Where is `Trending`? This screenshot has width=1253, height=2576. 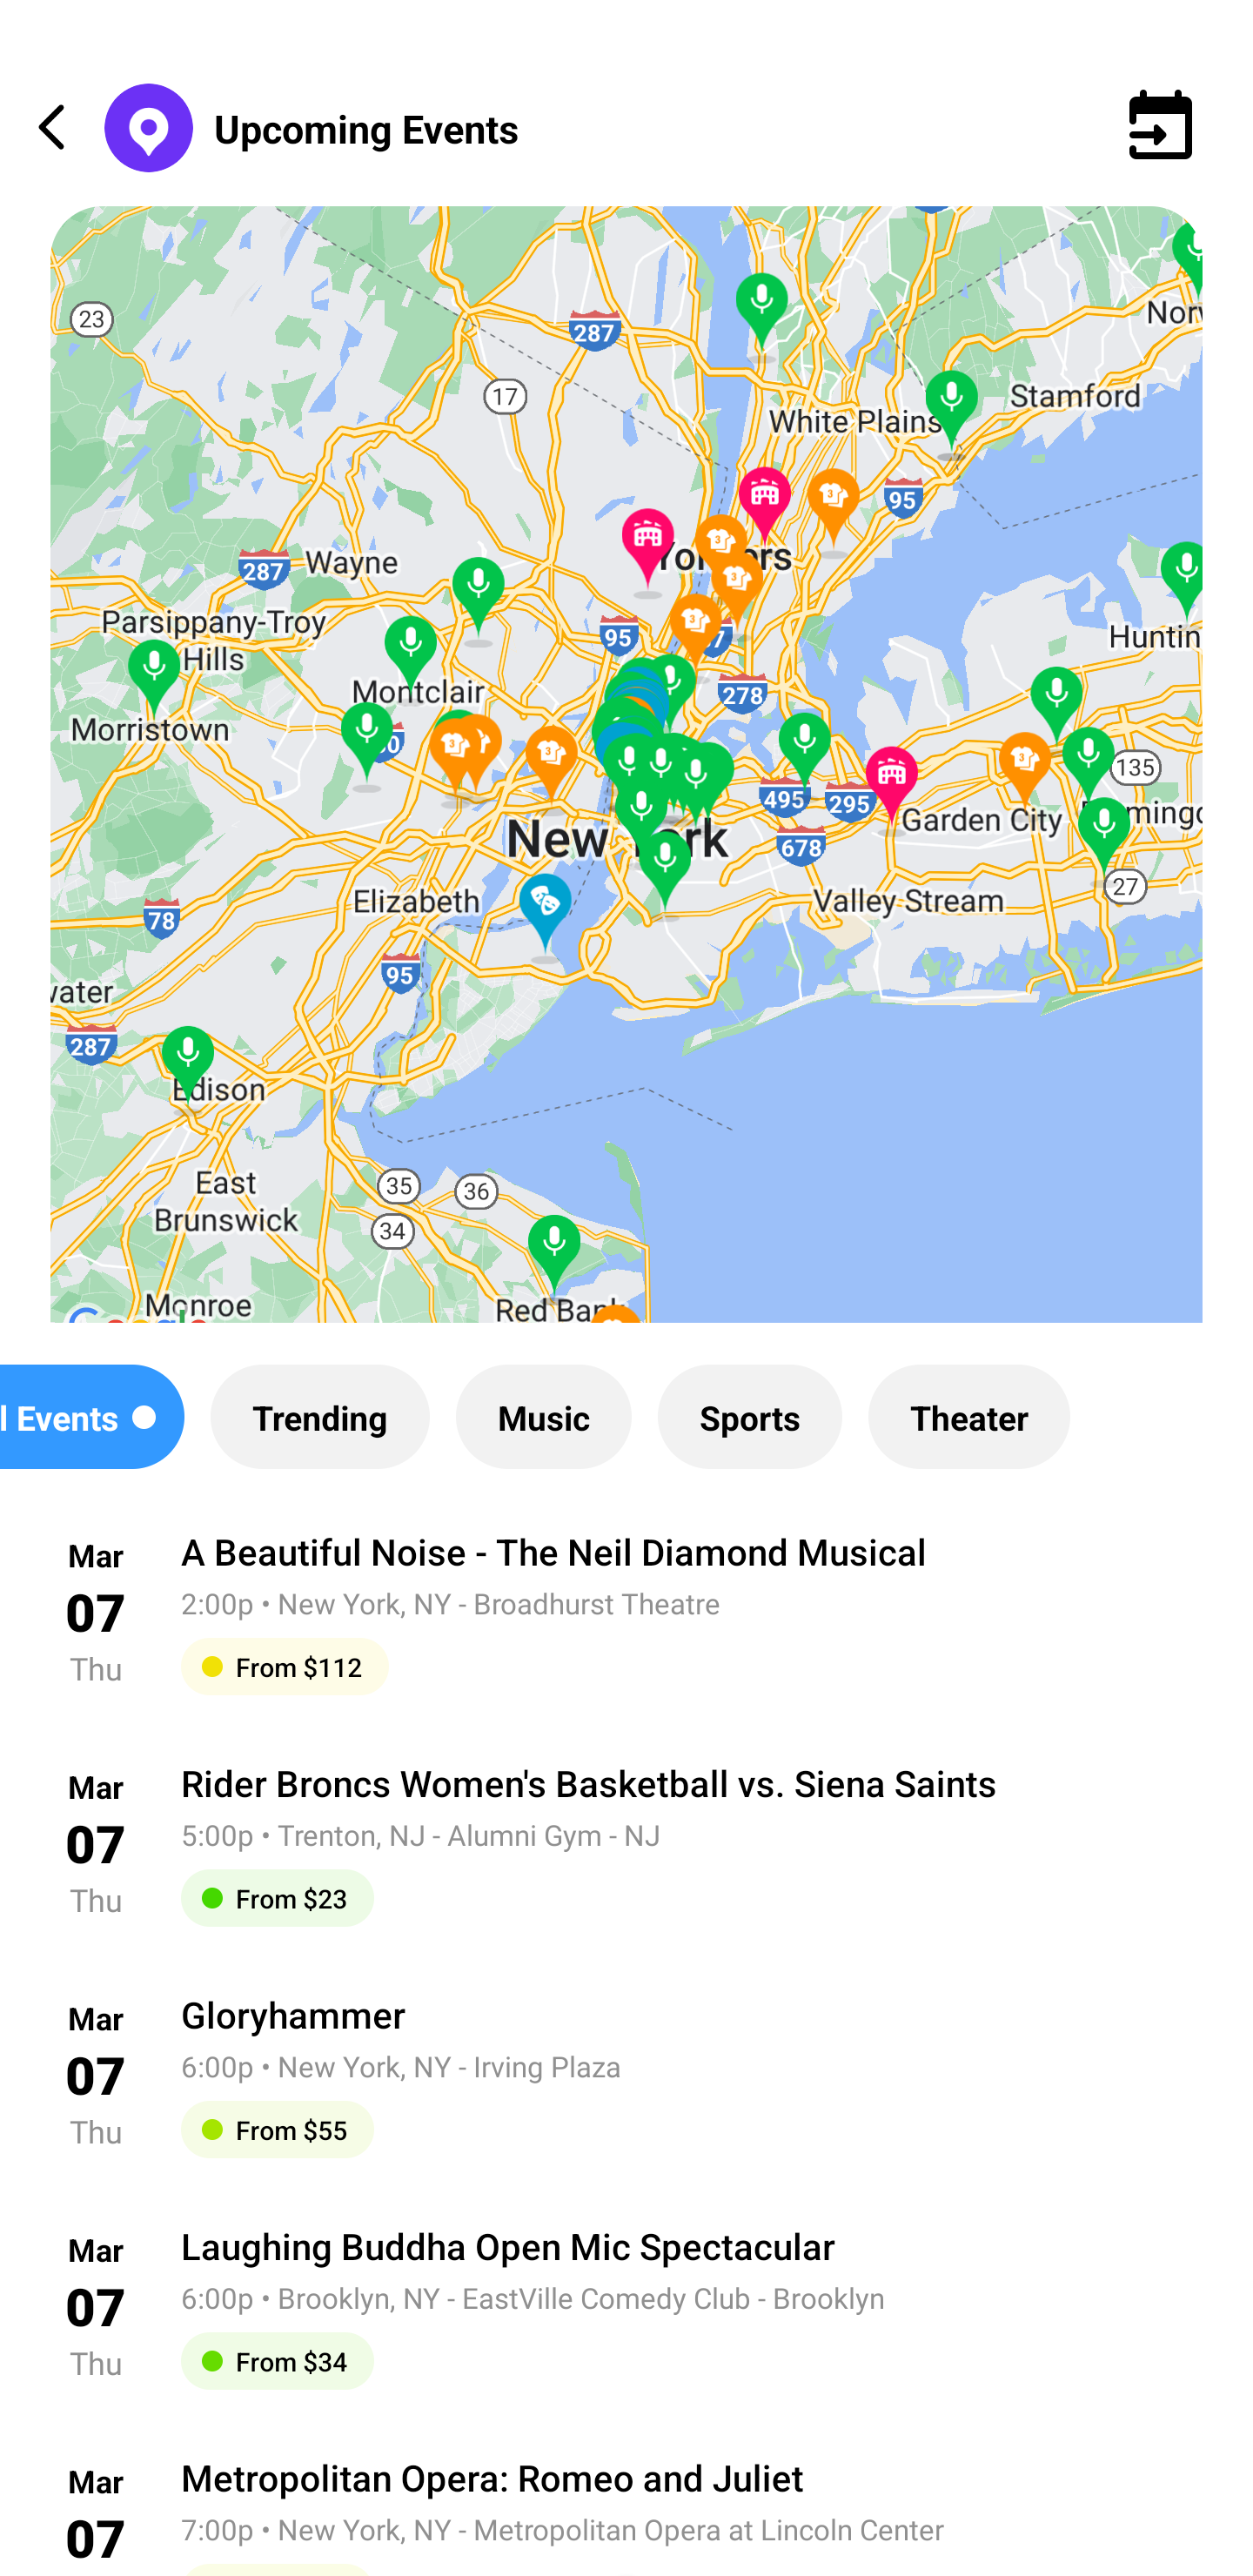 Trending is located at coordinates (319, 1417).